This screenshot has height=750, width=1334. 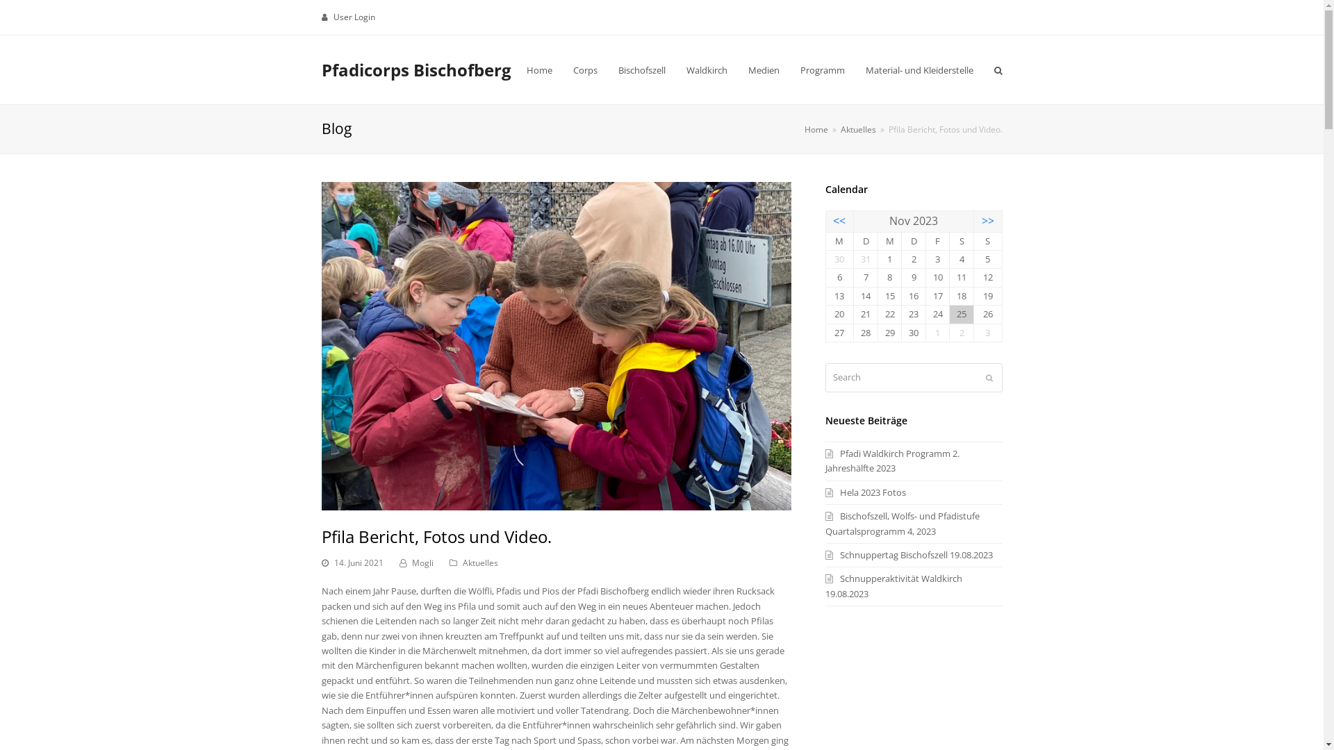 I want to click on Mogli, so click(x=422, y=562).